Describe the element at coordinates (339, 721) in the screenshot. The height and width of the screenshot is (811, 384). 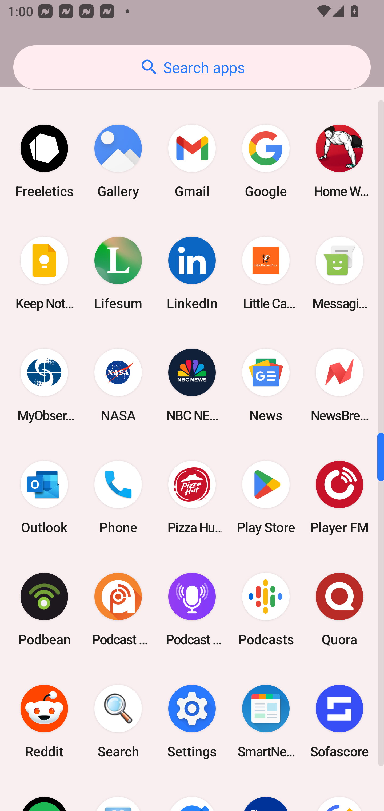
I see `Sofascore` at that location.